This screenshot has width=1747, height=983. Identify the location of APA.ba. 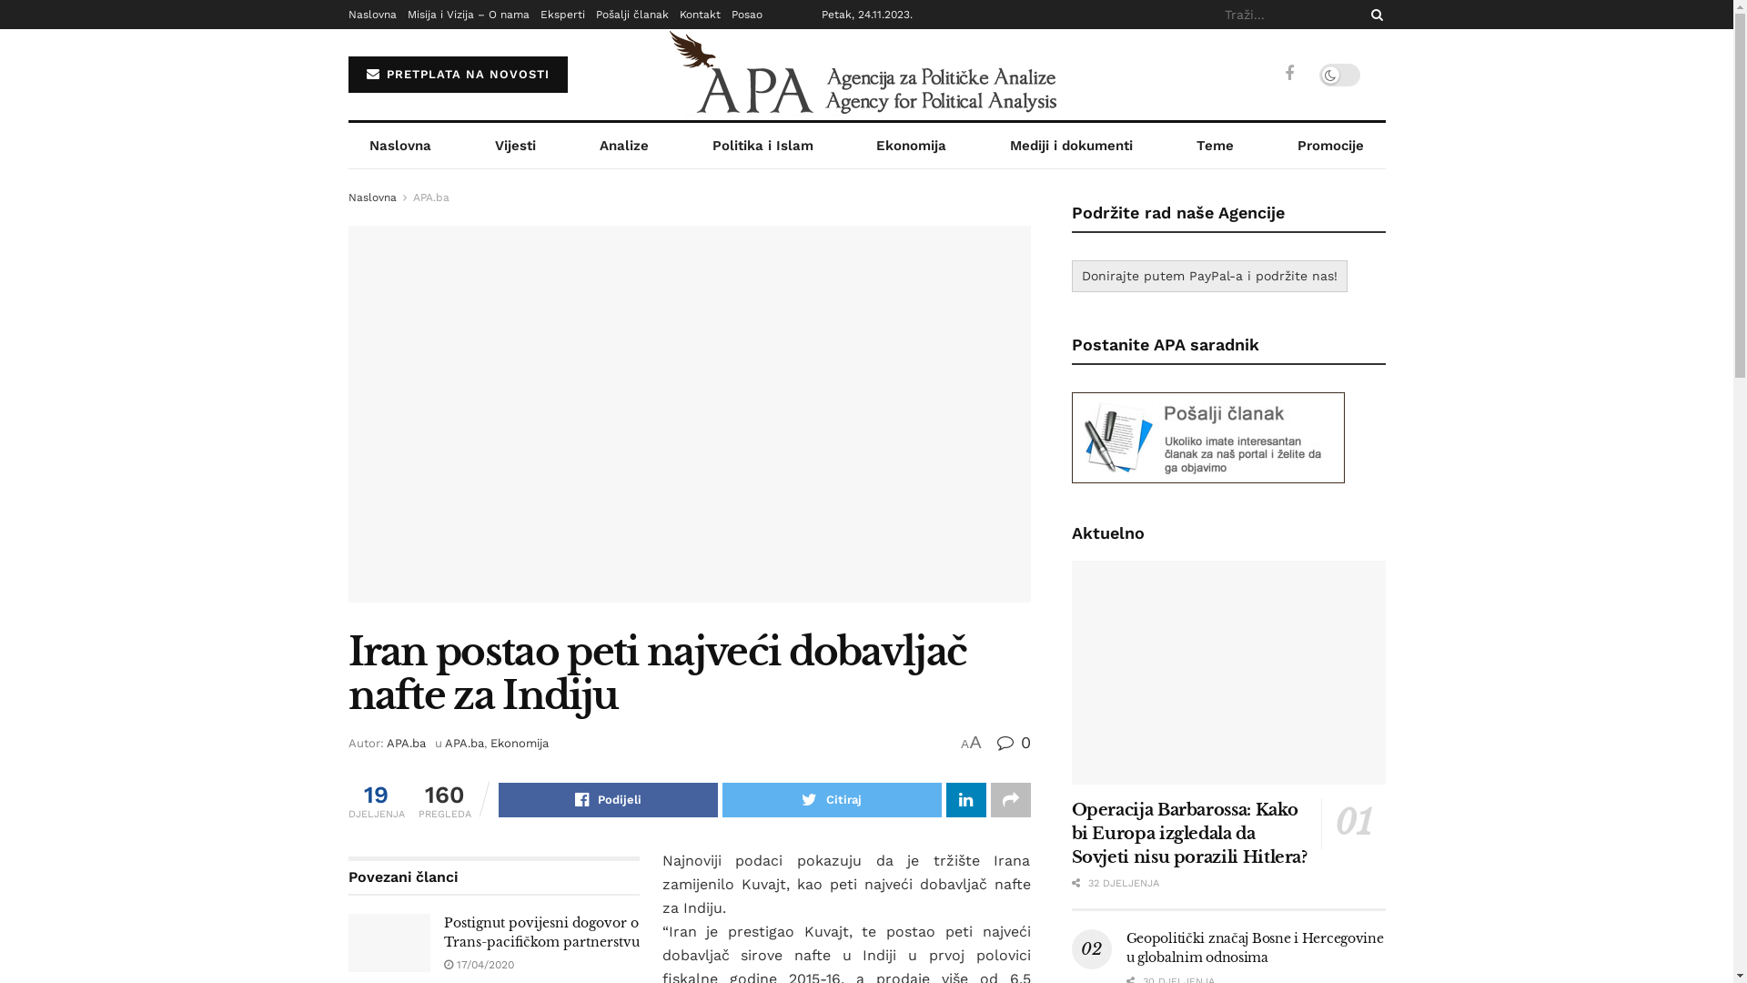
(464, 743).